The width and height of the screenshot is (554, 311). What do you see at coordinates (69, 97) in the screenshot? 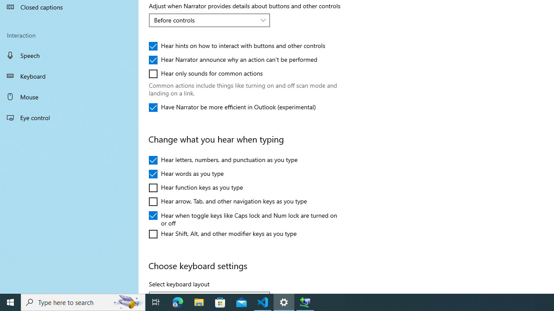
I see `Mouse` at bounding box center [69, 97].